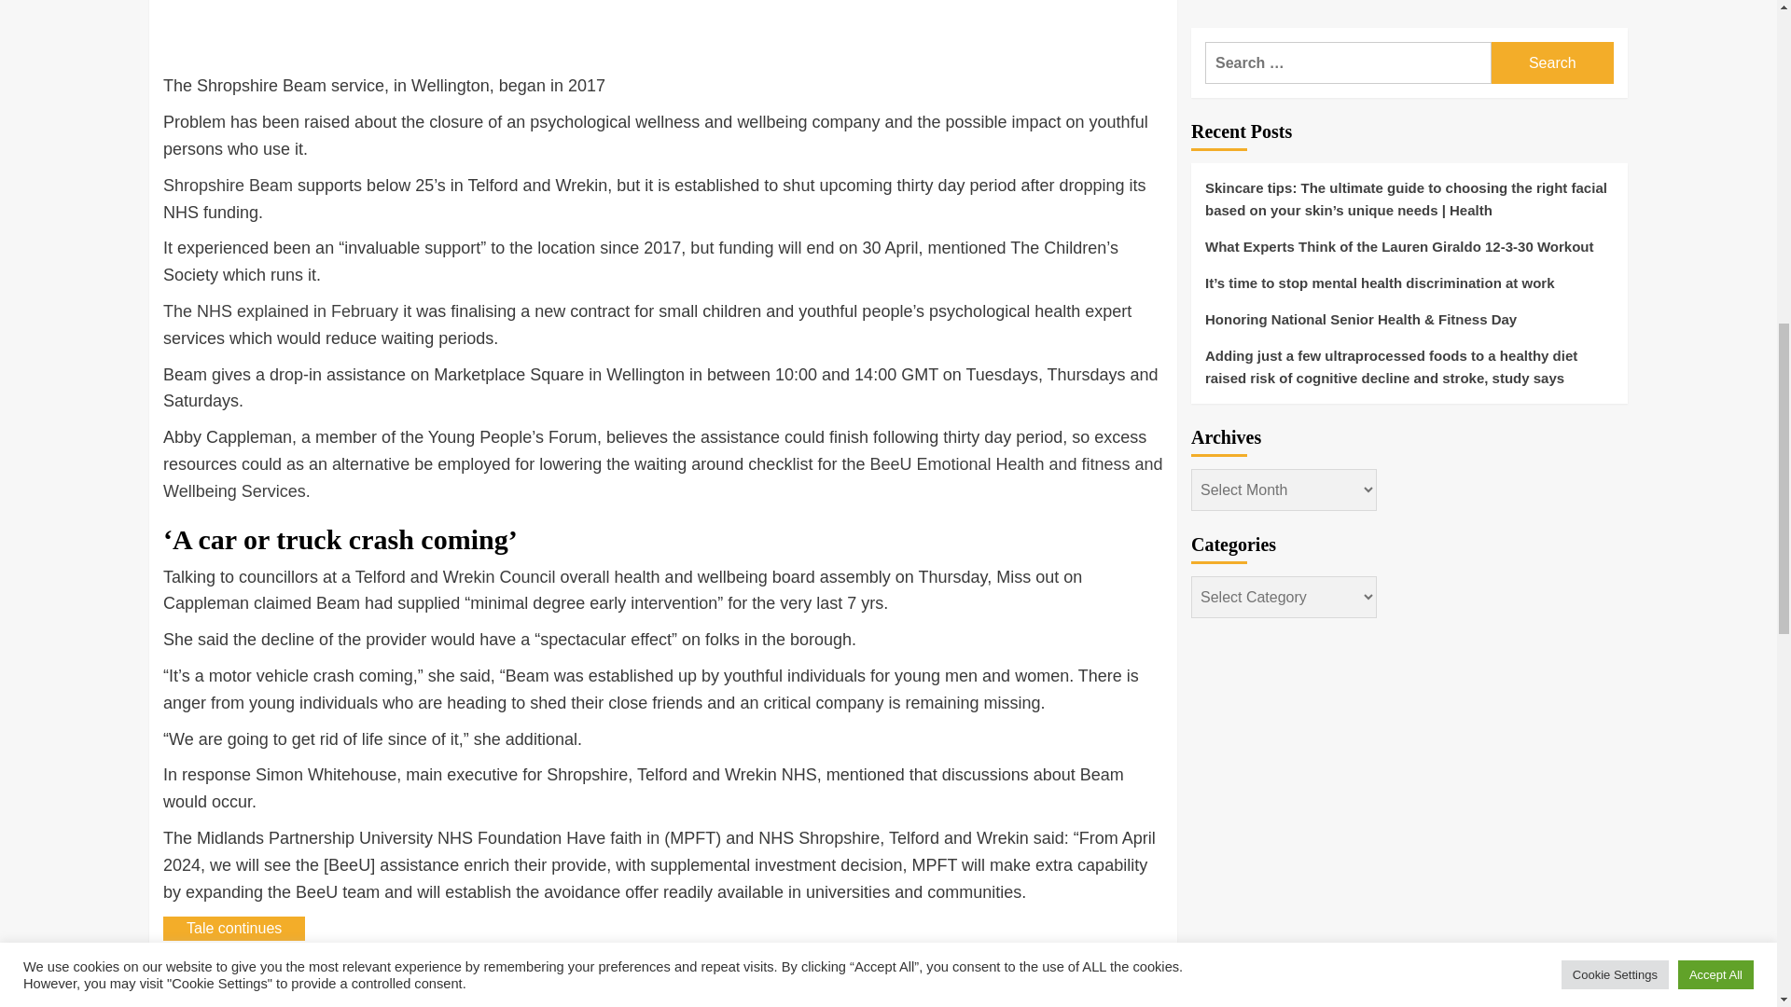 This screenshot has height=1007, width=1791. What do you see at coordinates (228, 186) in the screenshot?
I see `Shropshire Beam` at bounding box center [228, 186].